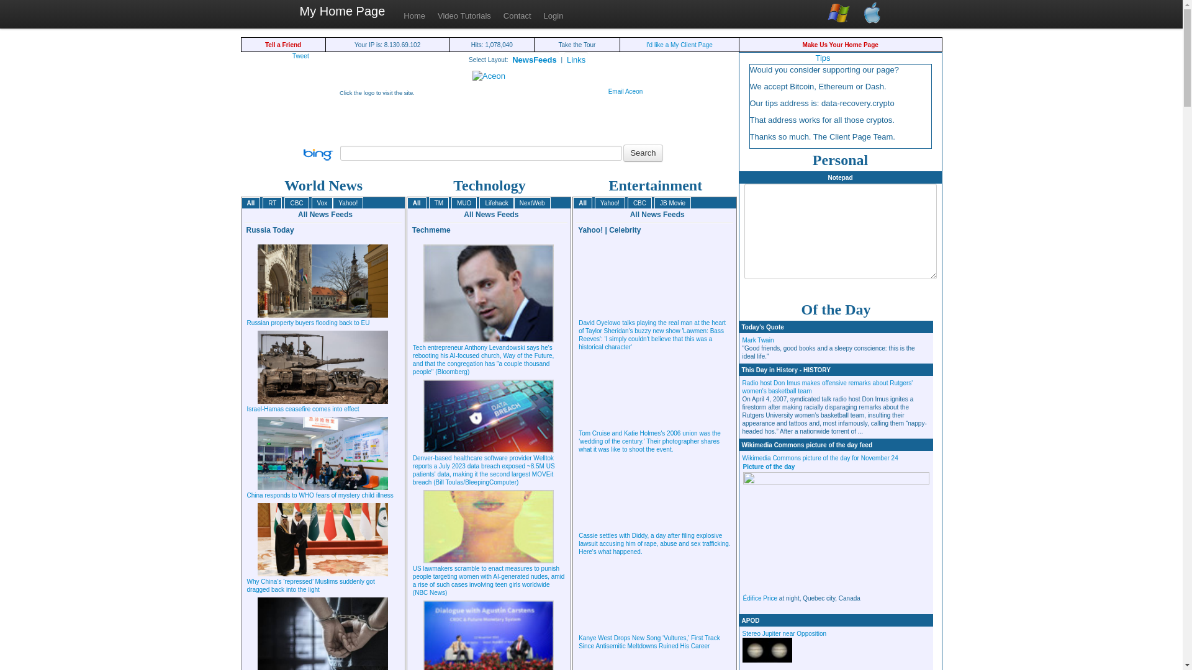 This screenshot has width=1192, height=670. I want to click on CBC, so click(297, 203).